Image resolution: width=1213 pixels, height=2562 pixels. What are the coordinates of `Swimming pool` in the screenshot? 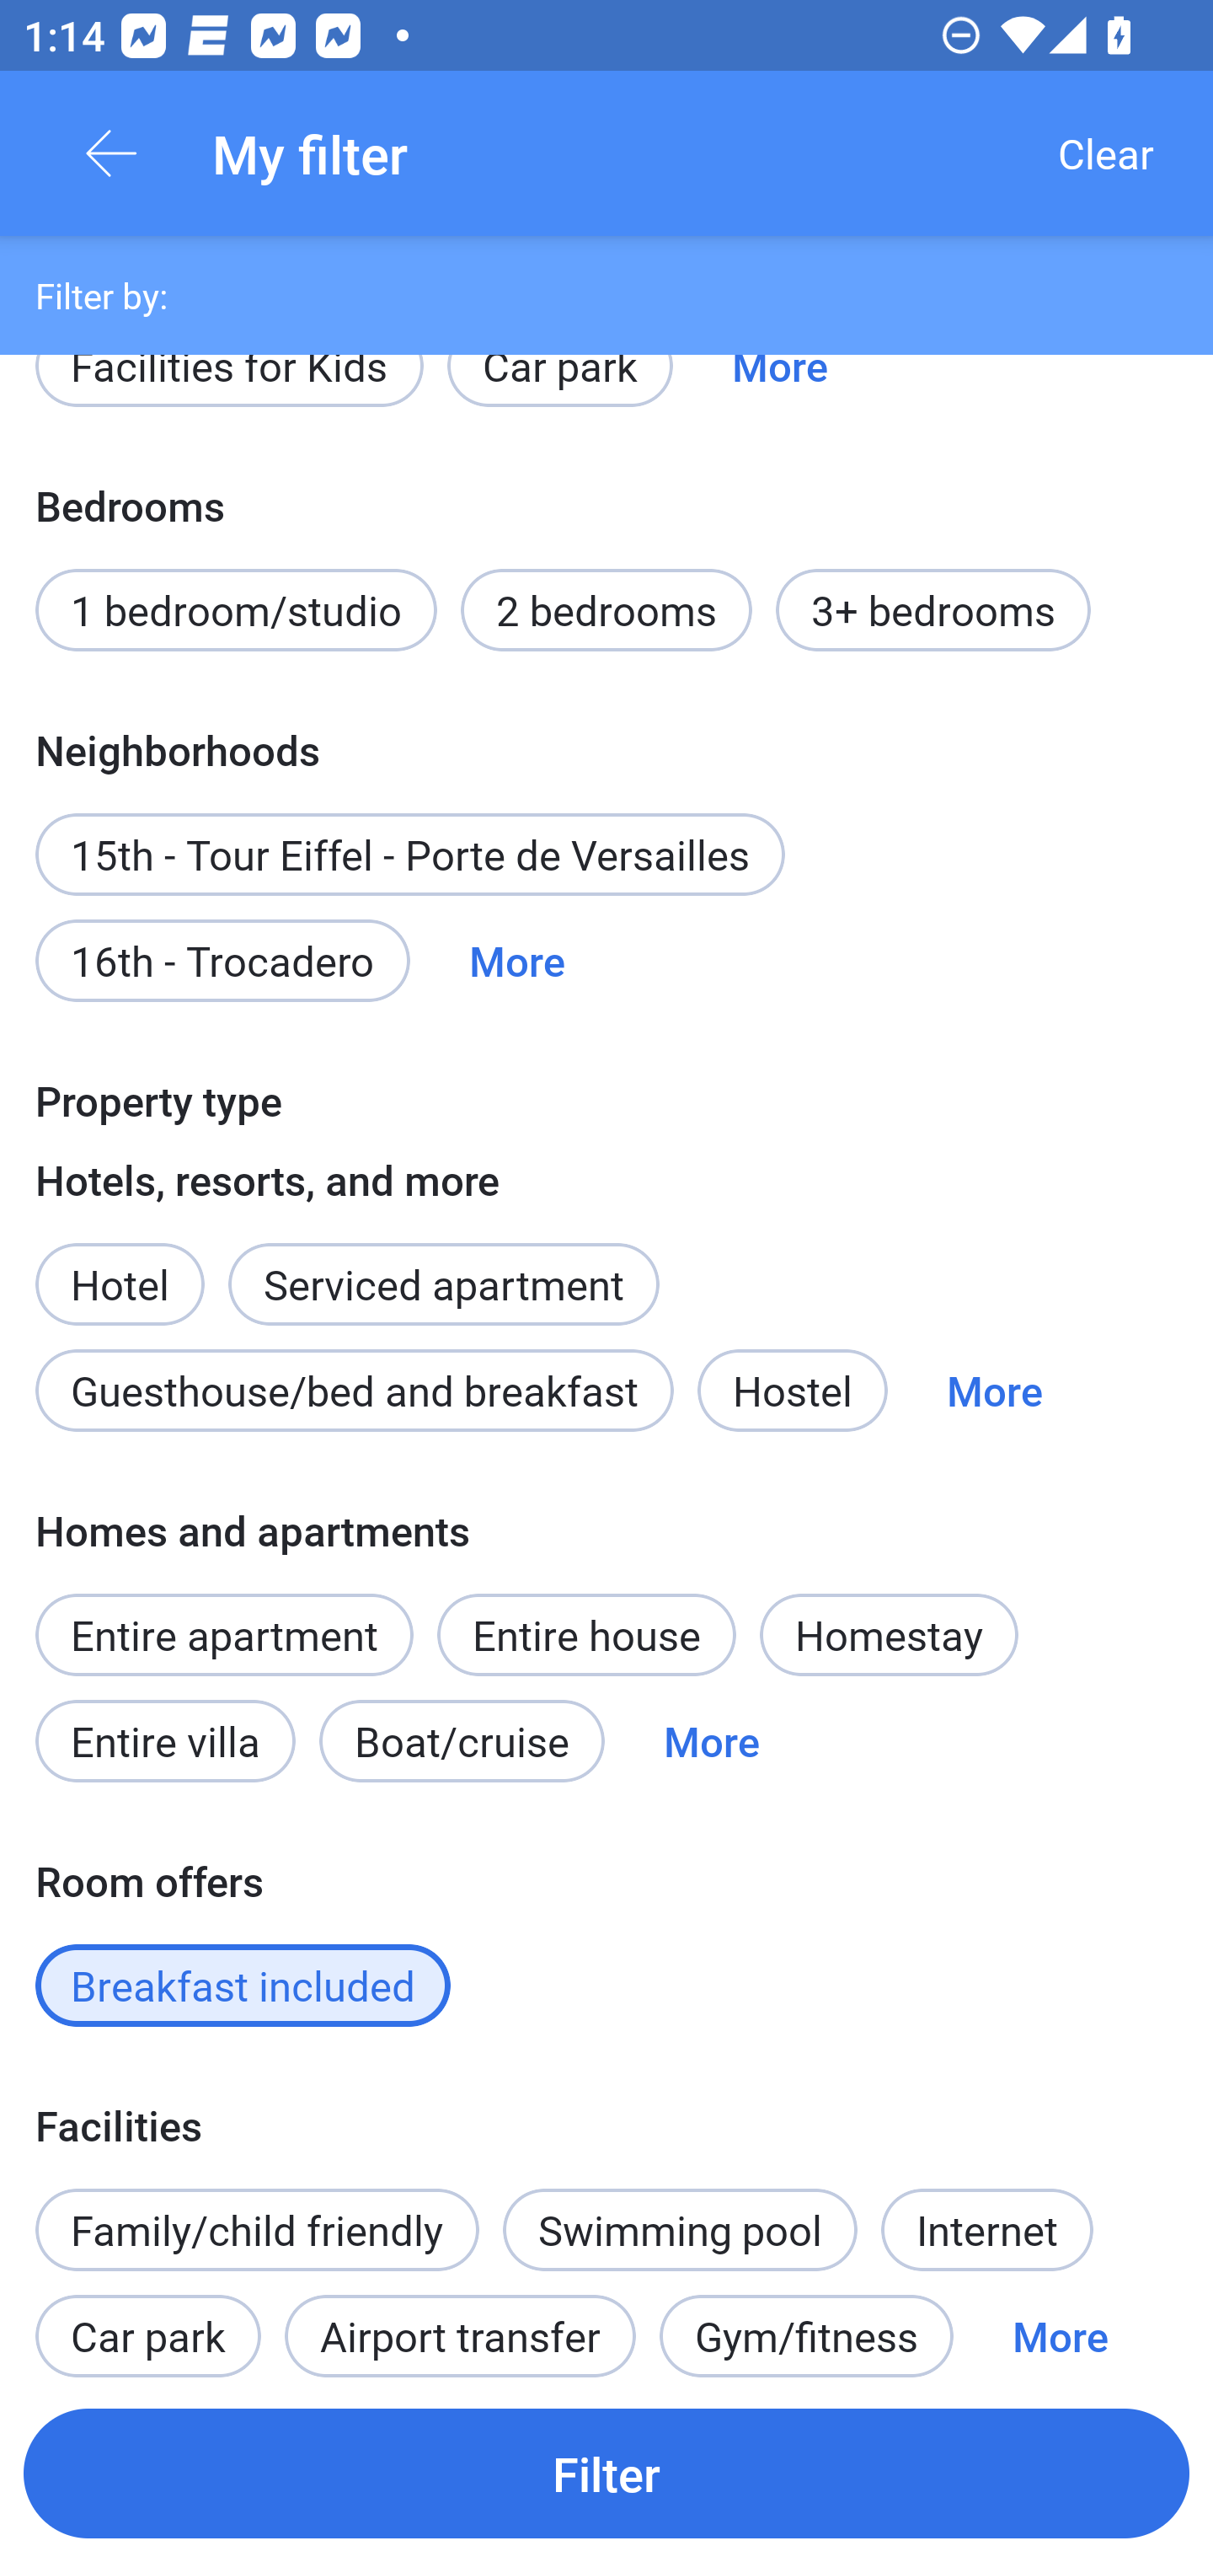 It's located at (681, 2230).